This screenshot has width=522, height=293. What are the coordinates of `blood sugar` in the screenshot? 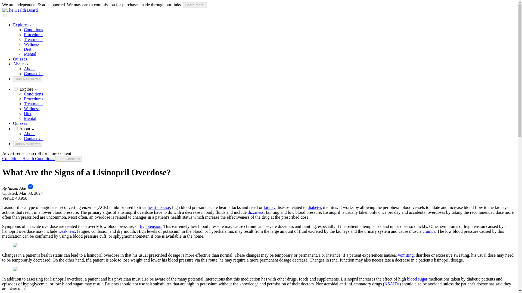 It's located at (417, 279).